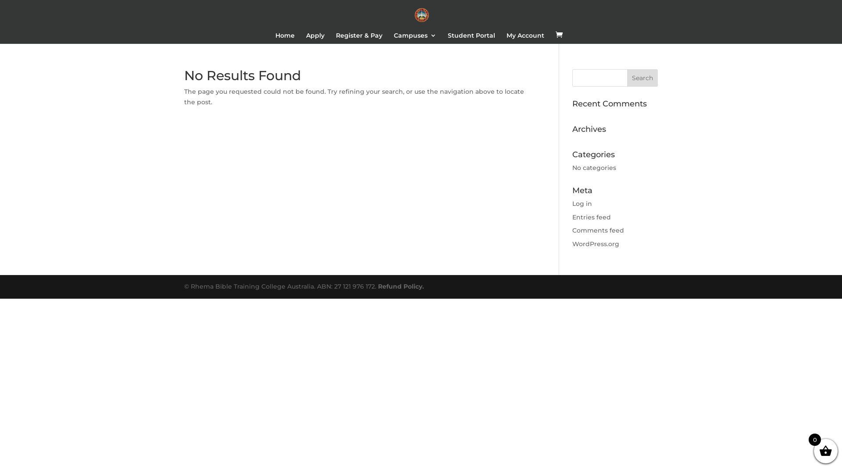 This screenshot has height=473, width=842. Describe the element at coordinates (471, 38) in the screenshot. I see `Student Portal` at that location.